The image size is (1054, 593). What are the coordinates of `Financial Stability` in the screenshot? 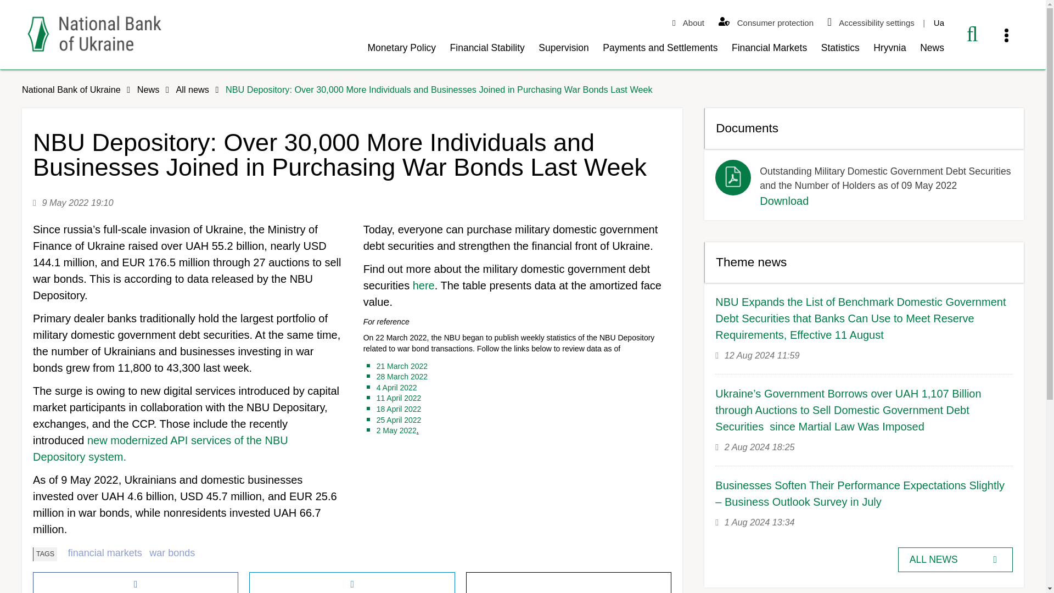 It's located at (487, 52).